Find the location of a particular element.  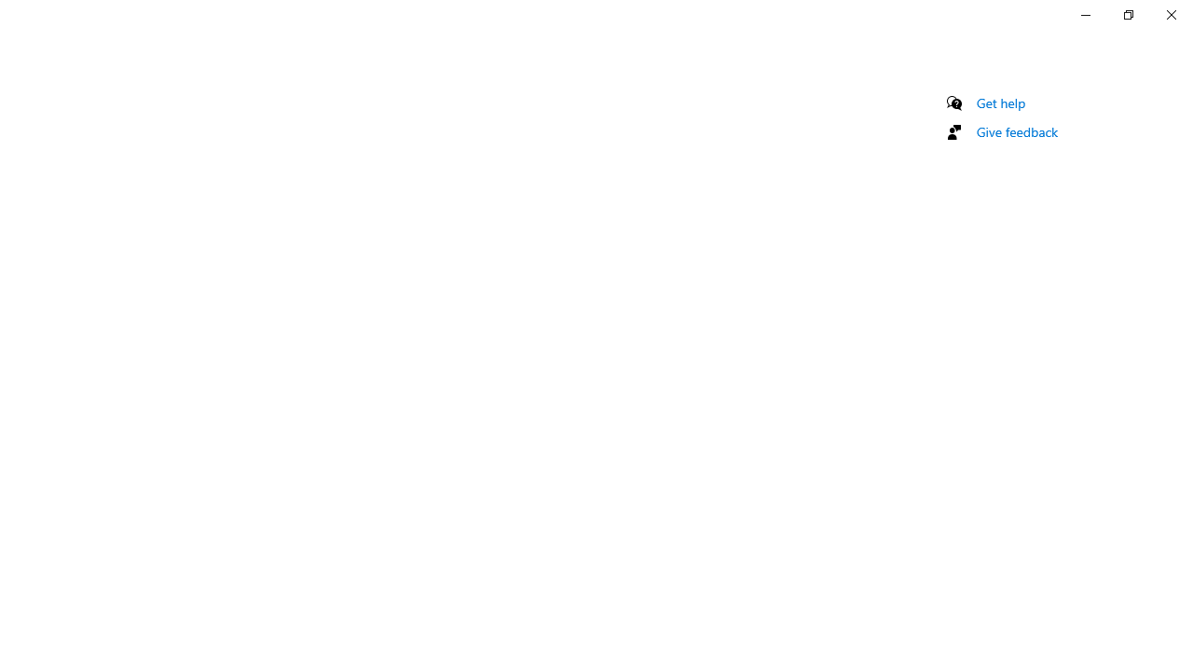

Minimize Settings is located at coordinates (1085, 15).